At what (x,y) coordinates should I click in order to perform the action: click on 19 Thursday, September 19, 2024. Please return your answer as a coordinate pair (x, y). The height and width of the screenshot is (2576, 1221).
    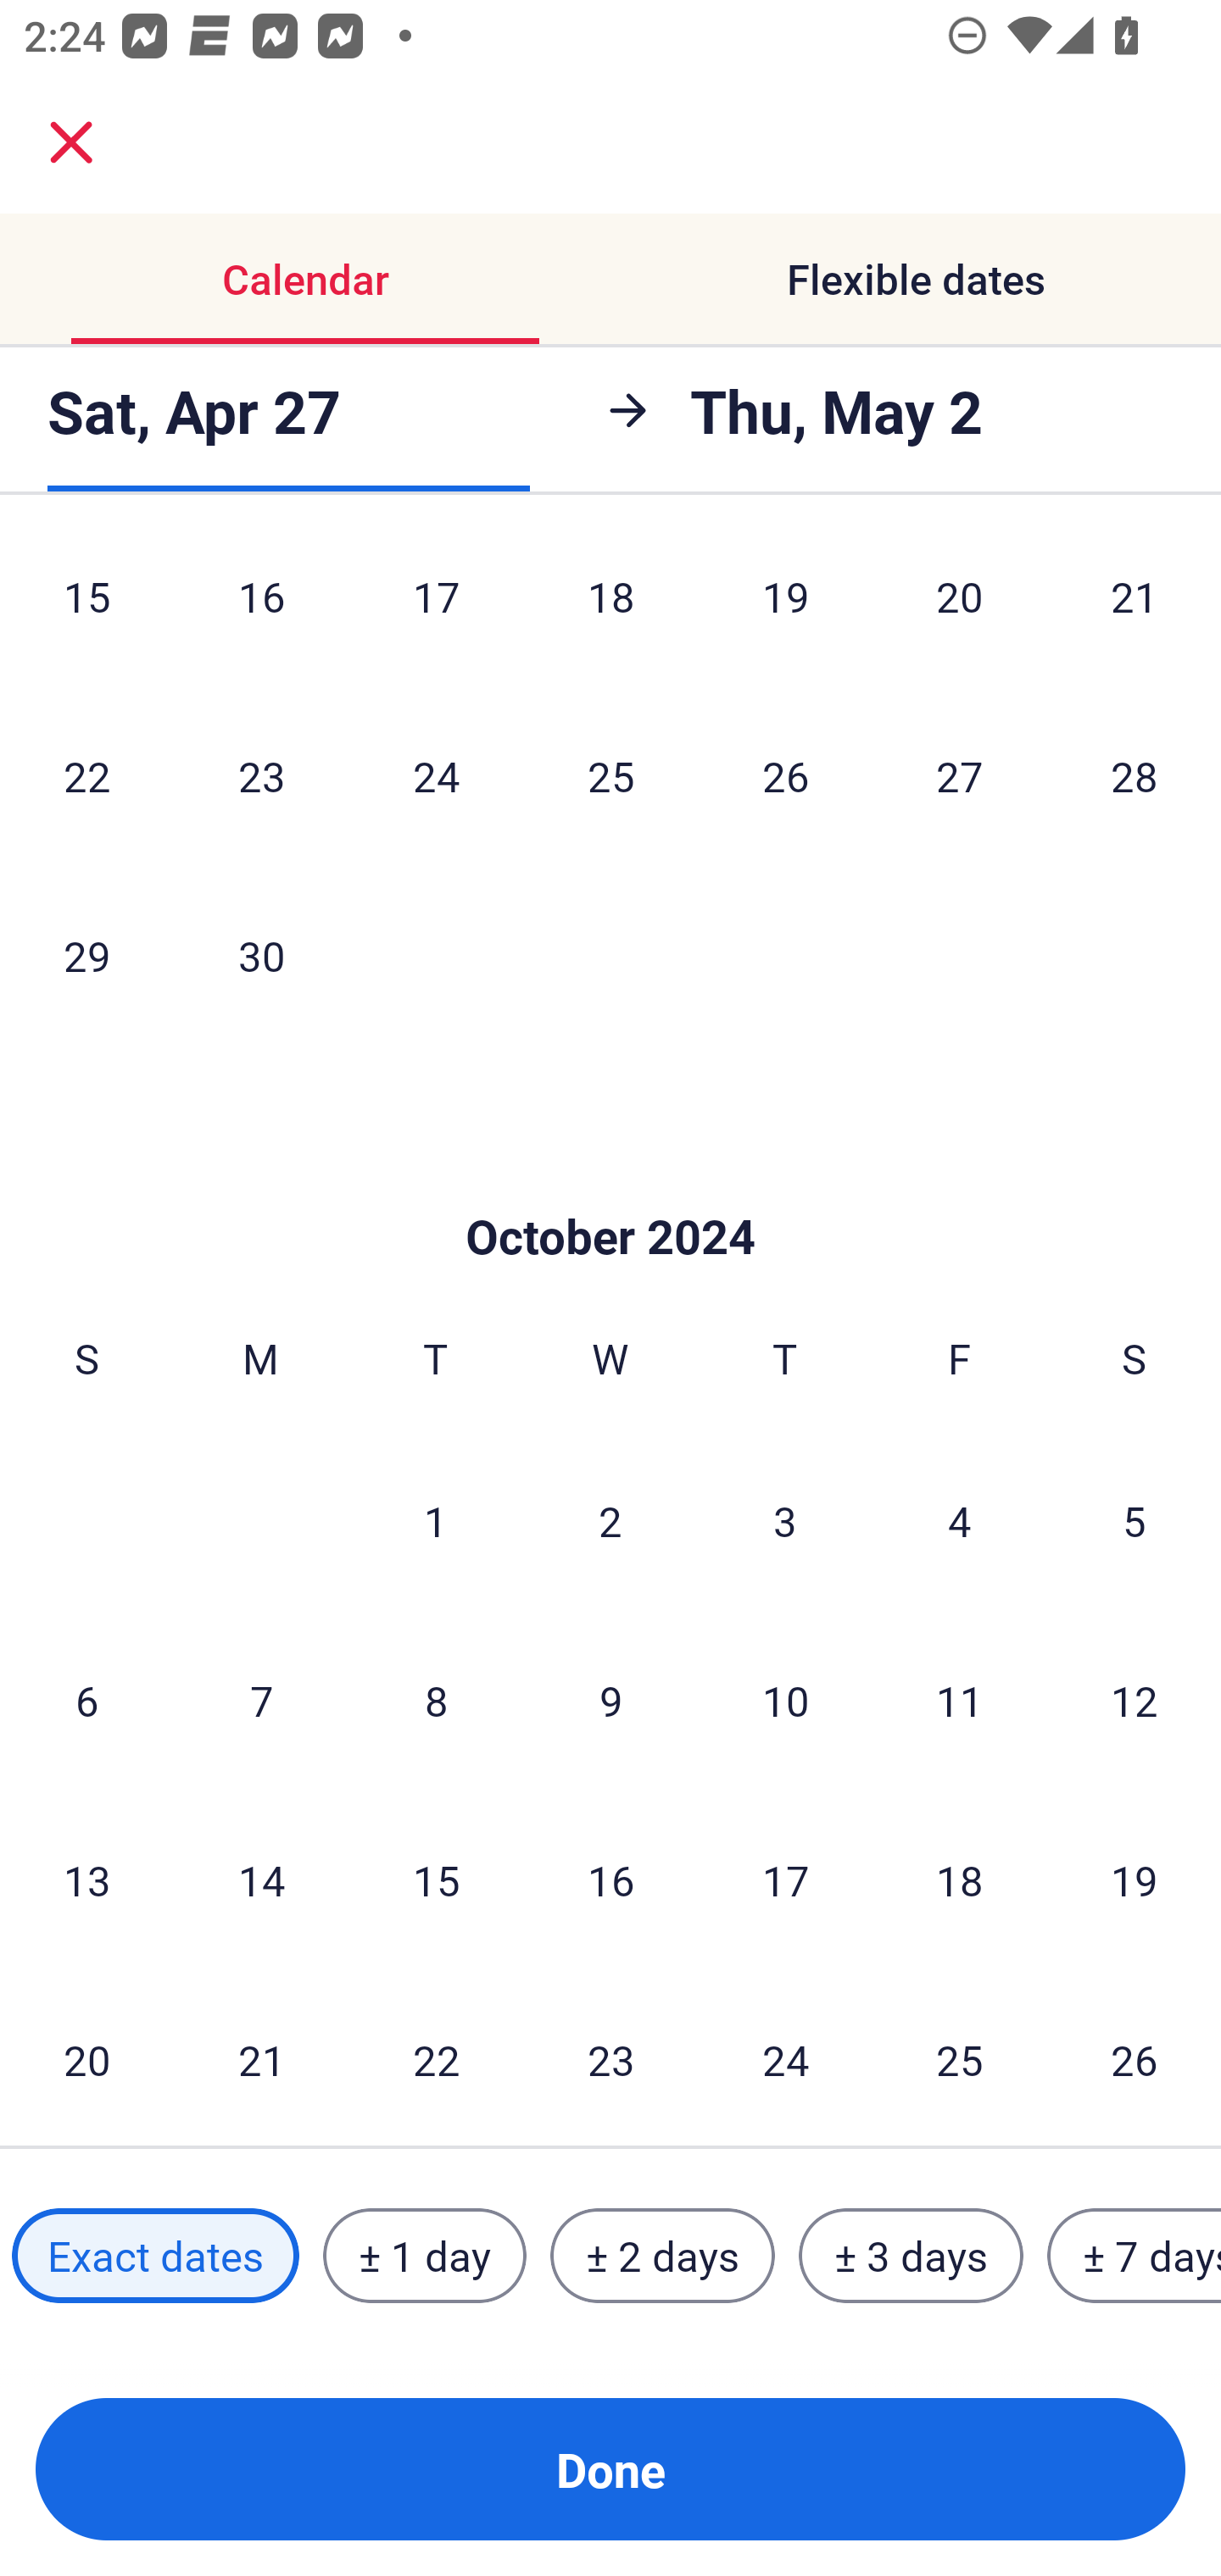
    Looking at the image, I should click on (785, 613).